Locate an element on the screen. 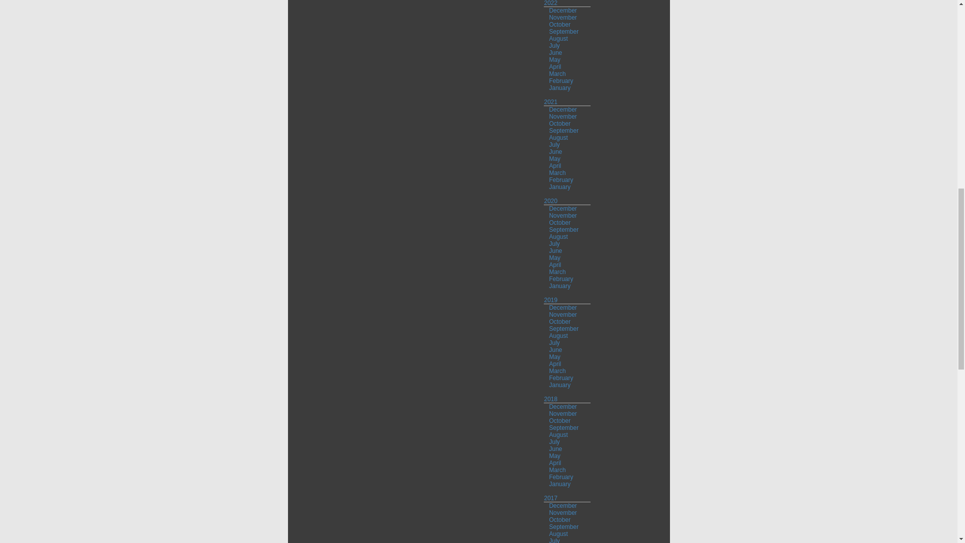 The image size is (965, 543). September is located at coordinates (563, 32).